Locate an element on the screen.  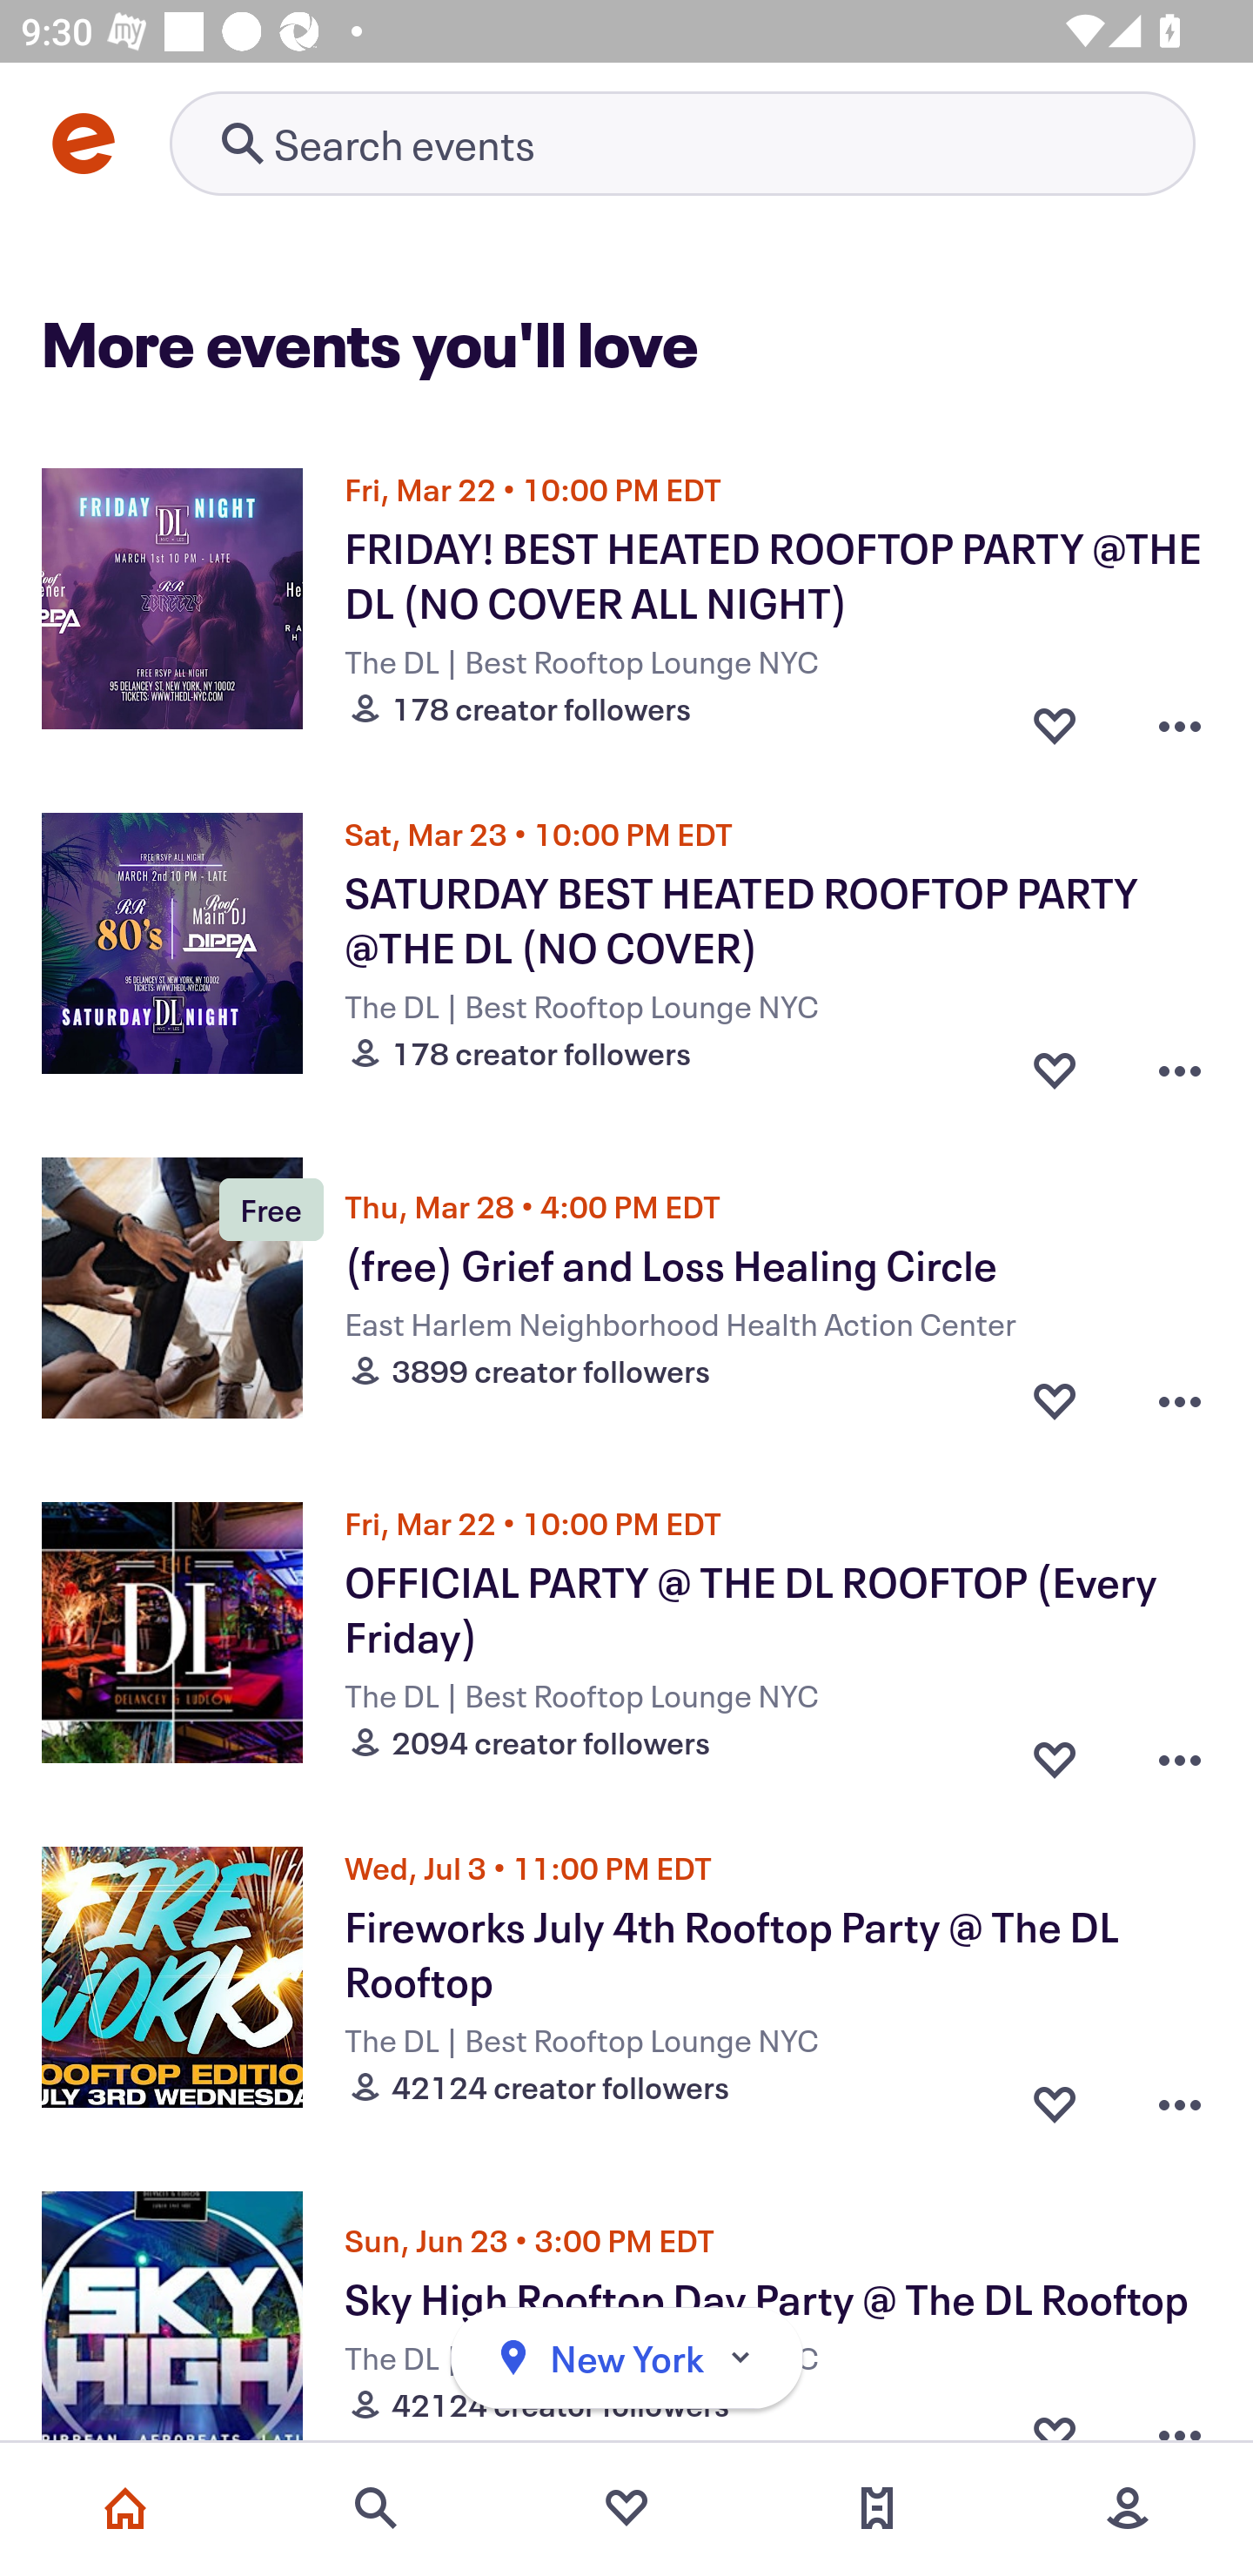
Overflow menu button is located at coordinates (1180, 2096).